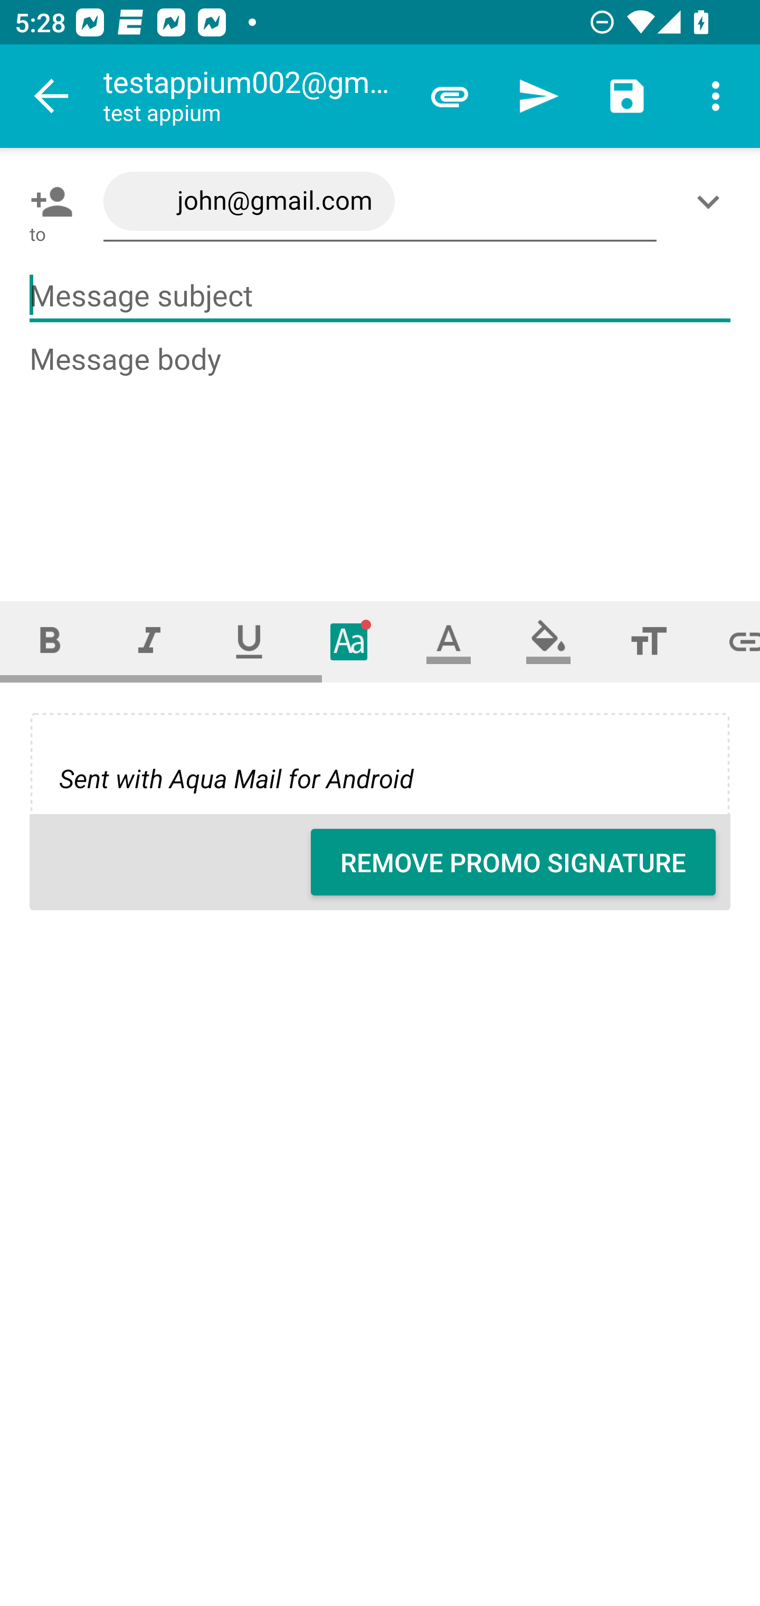 The width and height of the screenshot is (760, 1606). I want to click on Set link, so click(729, 641).